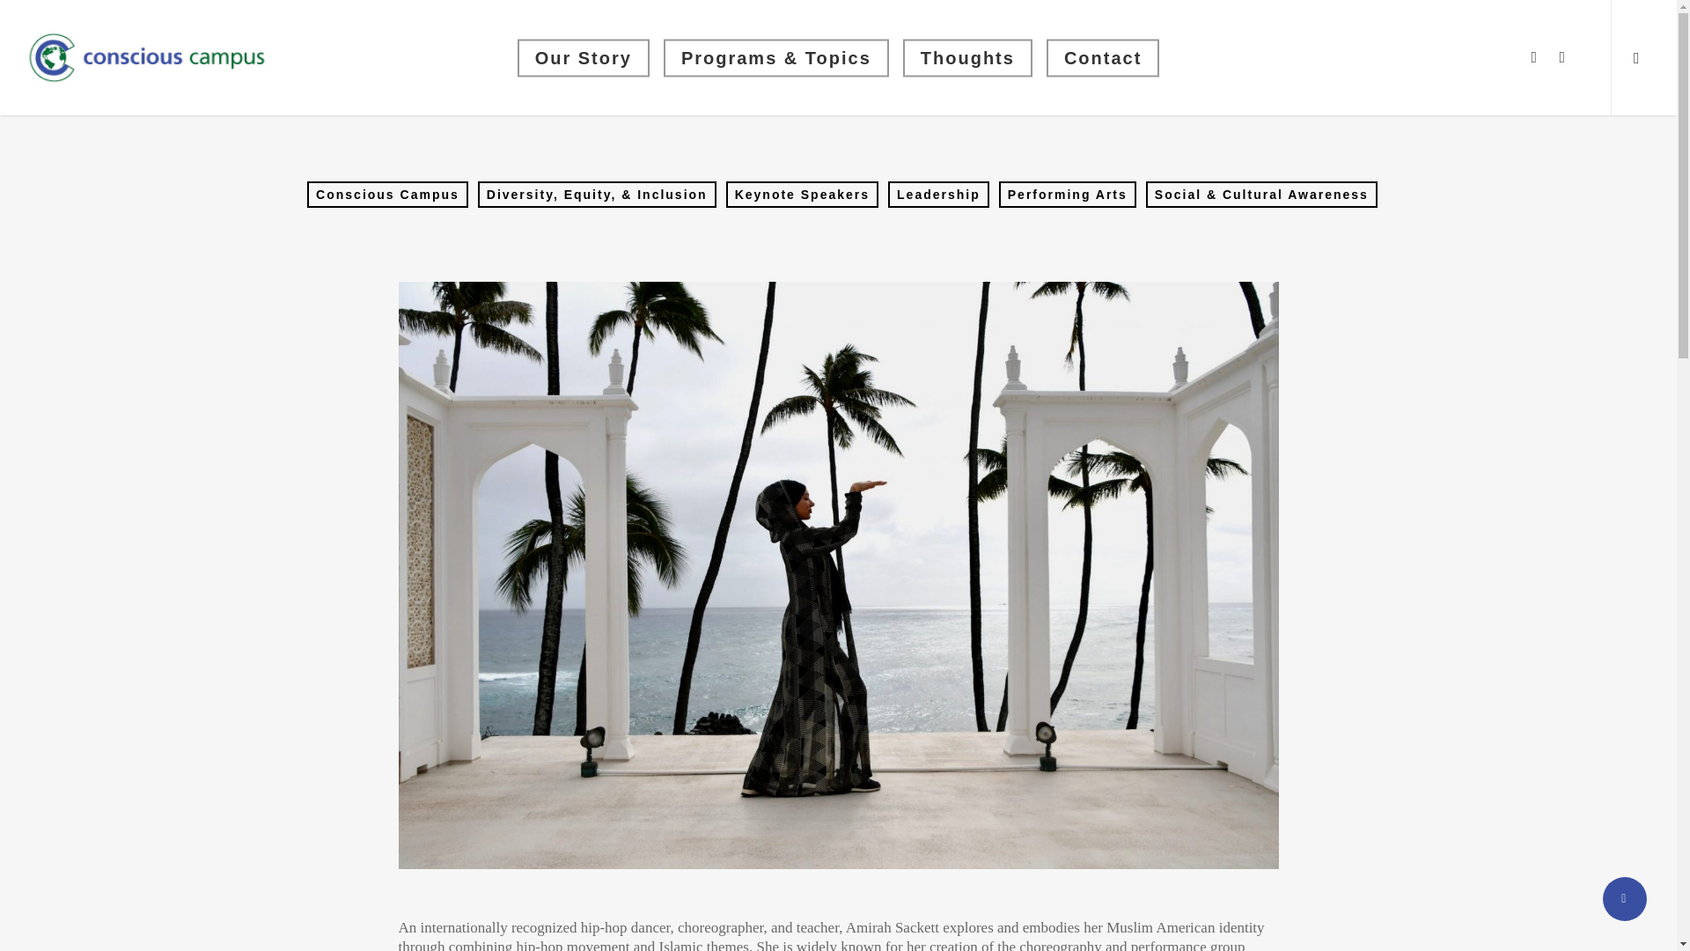 The image size is (1690, 951). Describe the element at coordinates (1102, 58) in the screenshot. I see `Contact` at that location.